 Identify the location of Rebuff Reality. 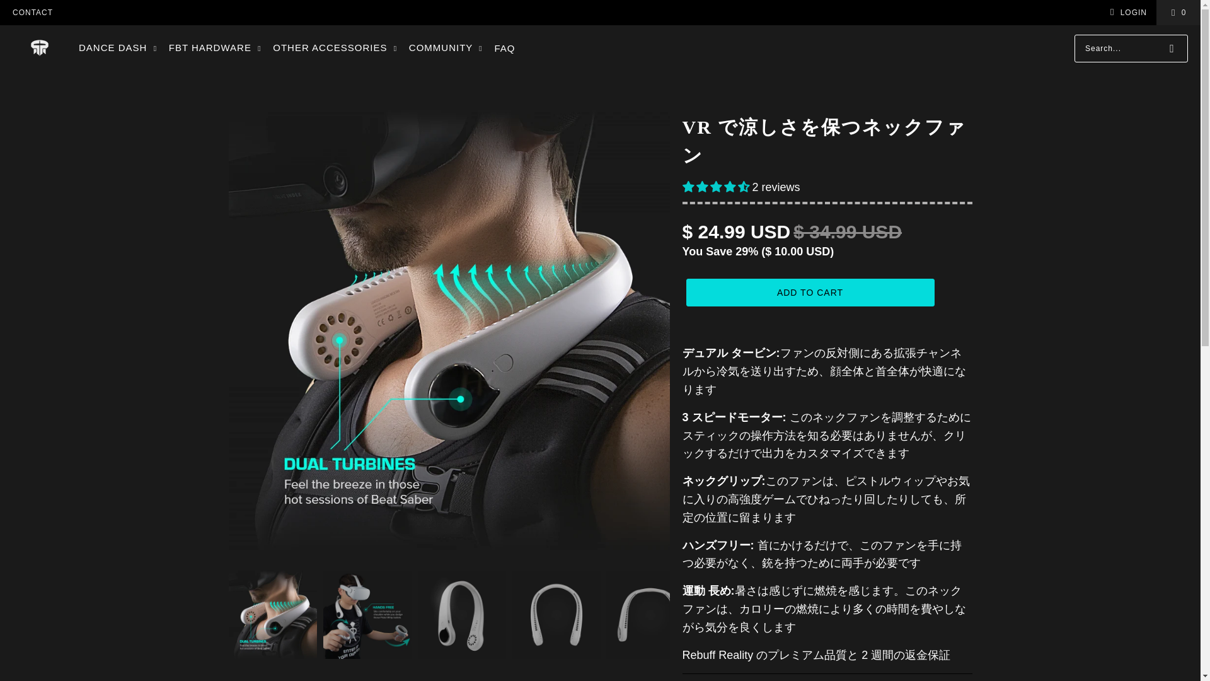
(40, 48).